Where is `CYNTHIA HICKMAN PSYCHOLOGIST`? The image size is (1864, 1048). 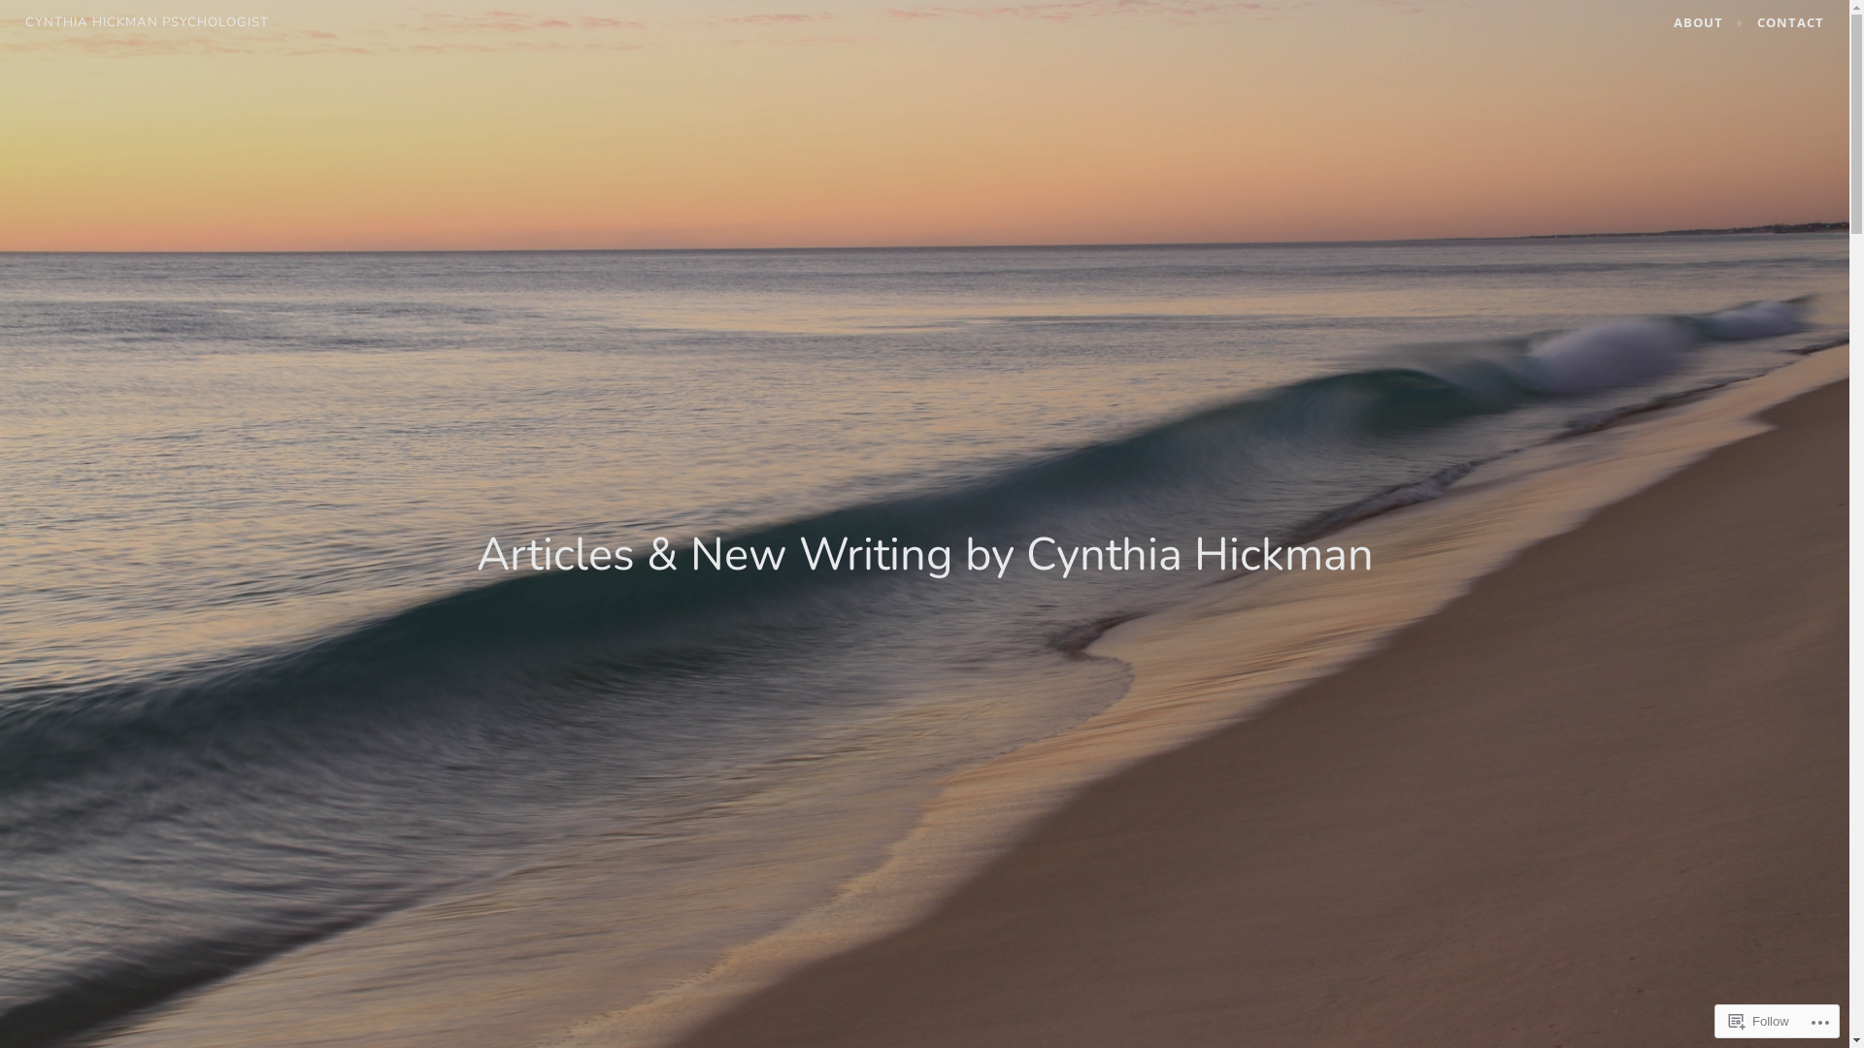
CYNTHIA HICKMAN PSYCHOLOGIST is located at coordinates (148, 22).